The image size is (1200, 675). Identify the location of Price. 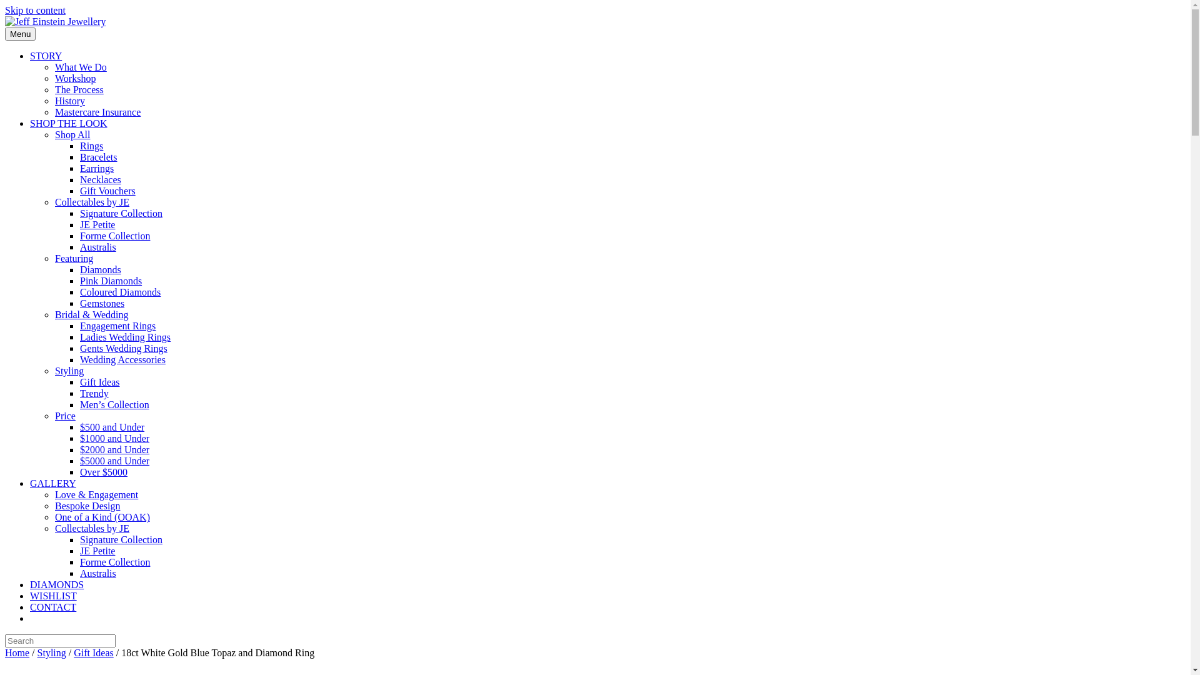
(65, 416).